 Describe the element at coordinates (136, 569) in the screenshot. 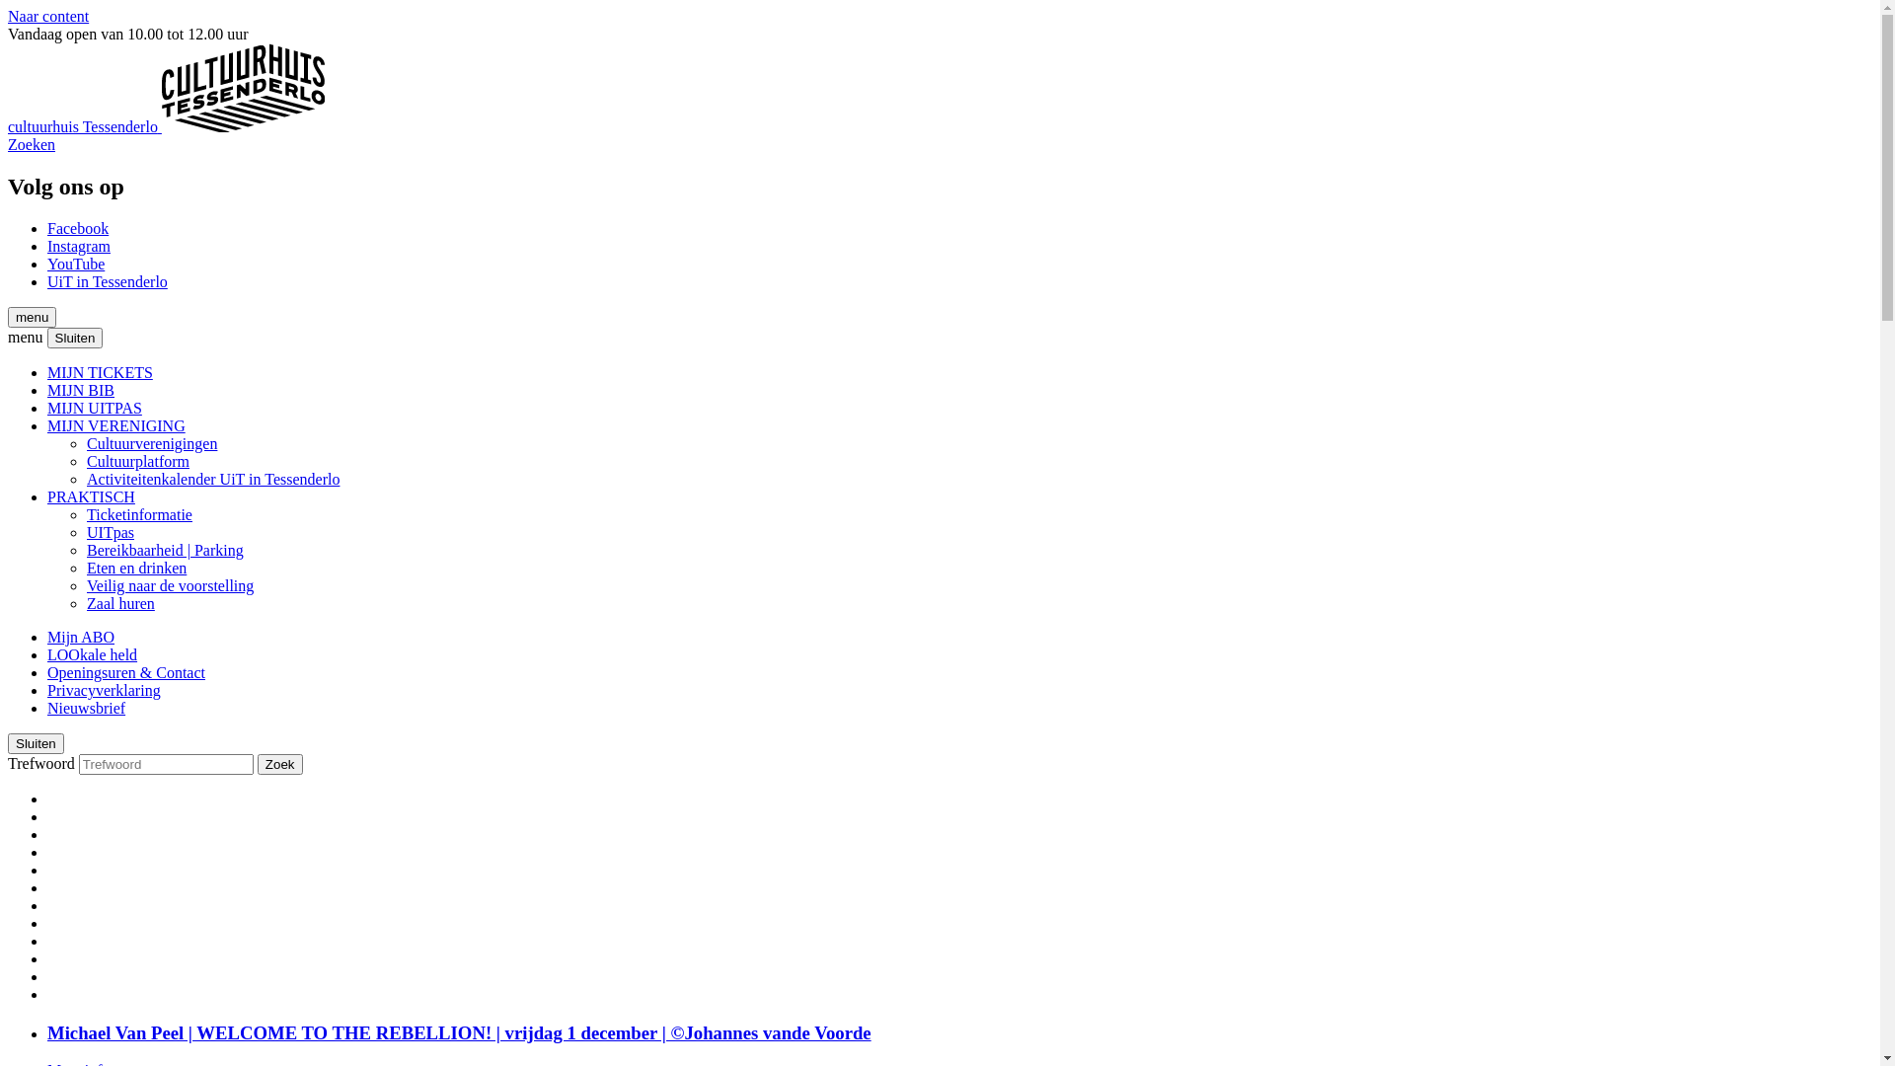

I see `Eten en drinken` at that location.